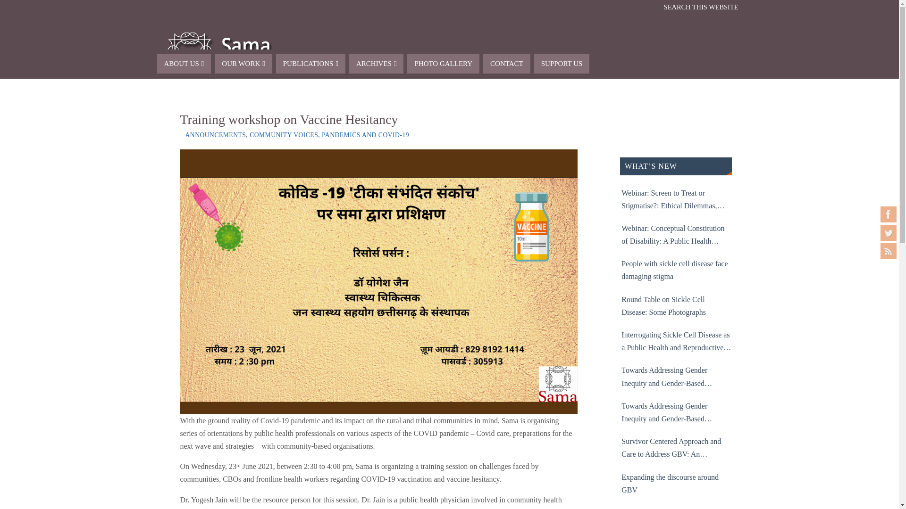  Describe the element at coordinates (889, 214) in the screenshot. I see `Facebook` at that location.